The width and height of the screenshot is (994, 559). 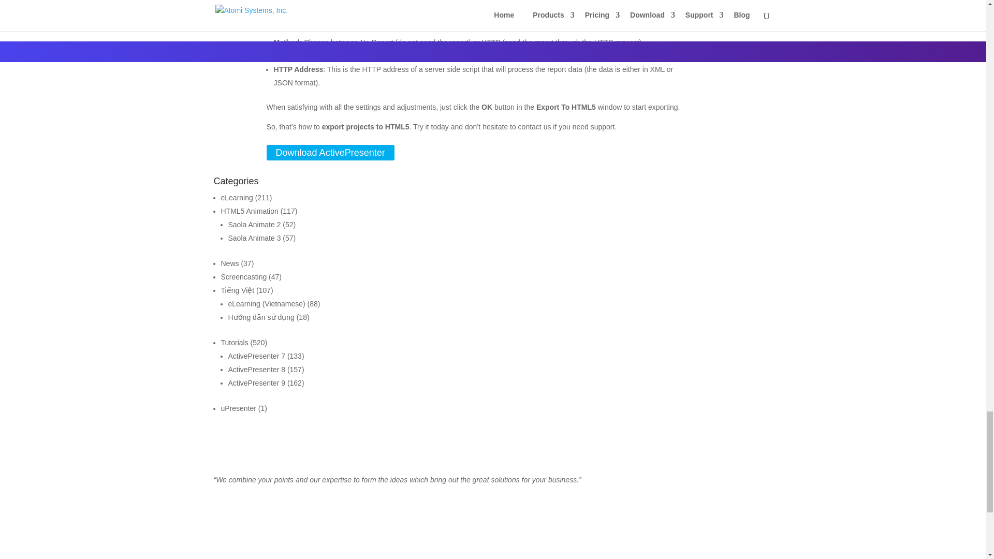 What do you see at coordinates (254, 224) in the screenshot?
I see `Saola Animate 2` at bounding box center [254, 224].